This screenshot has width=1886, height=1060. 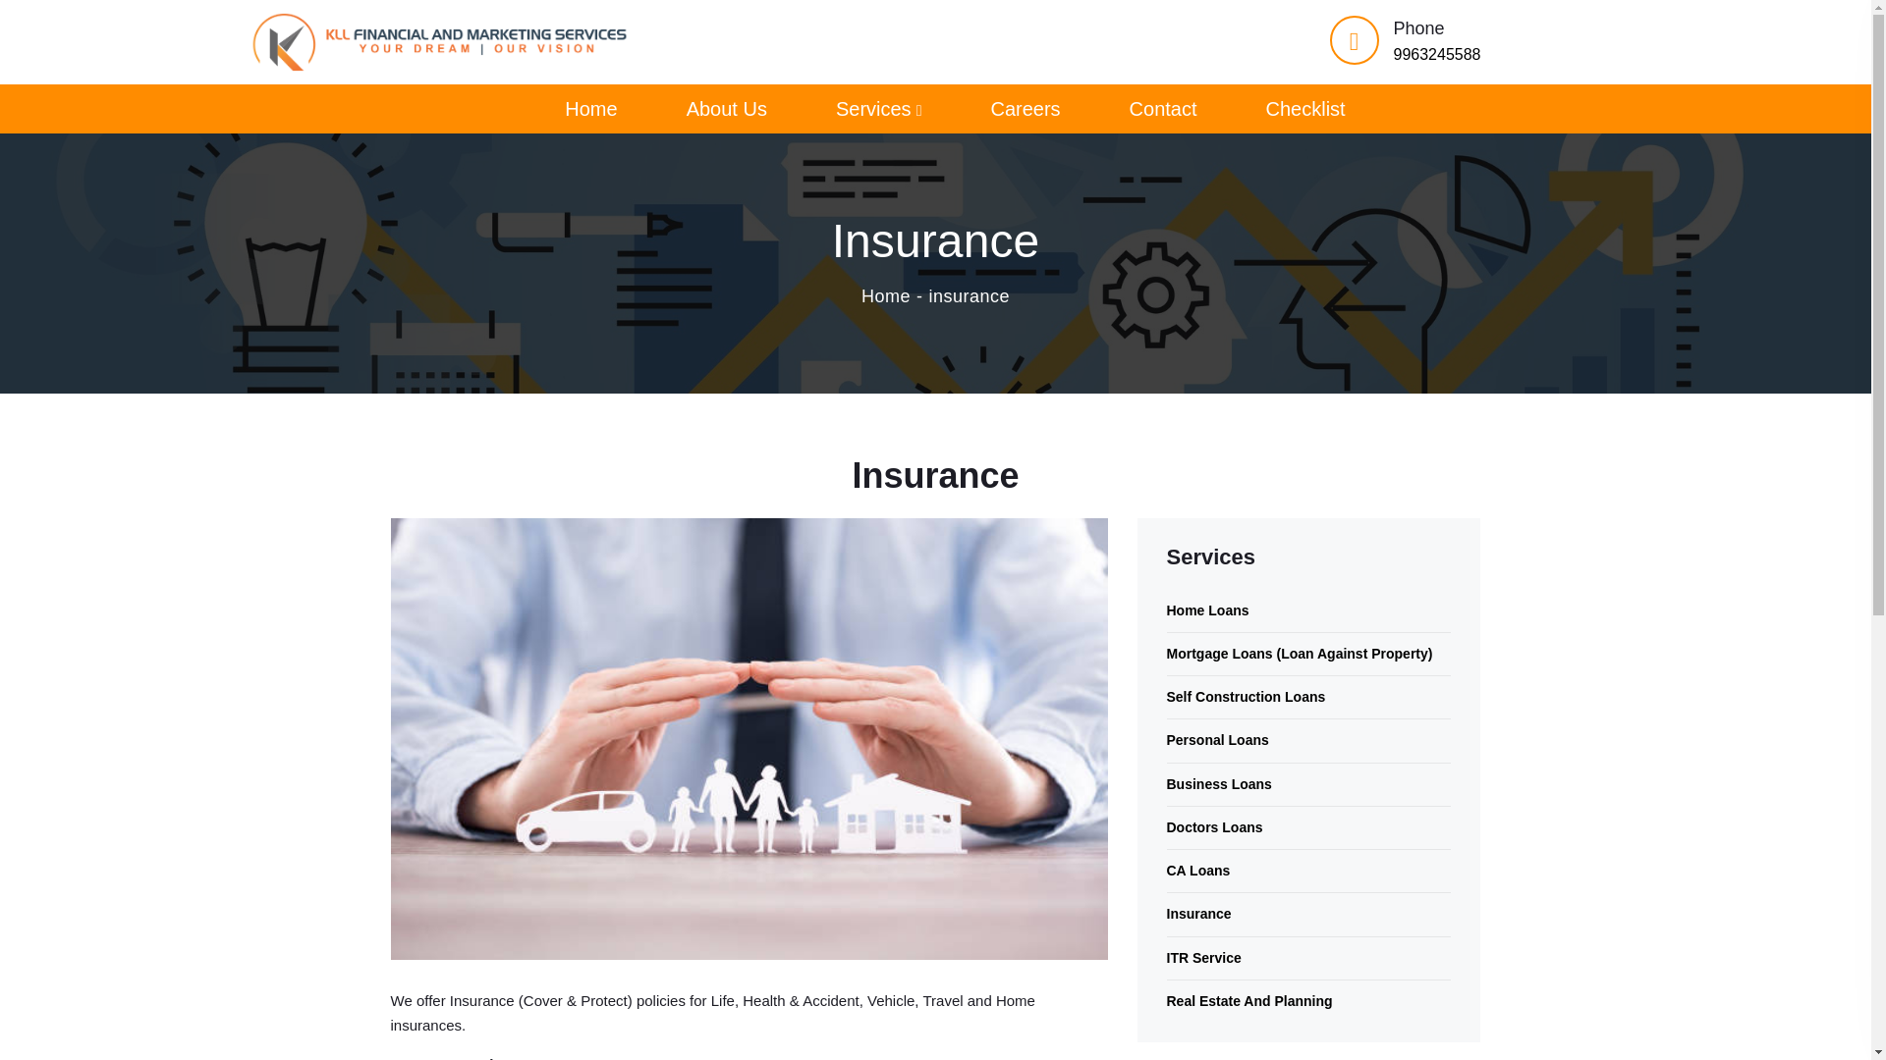 What do you see at coordinates (1305, 110) in the screenshot?
I see `Checklist` at bounding box center [1305, 110].